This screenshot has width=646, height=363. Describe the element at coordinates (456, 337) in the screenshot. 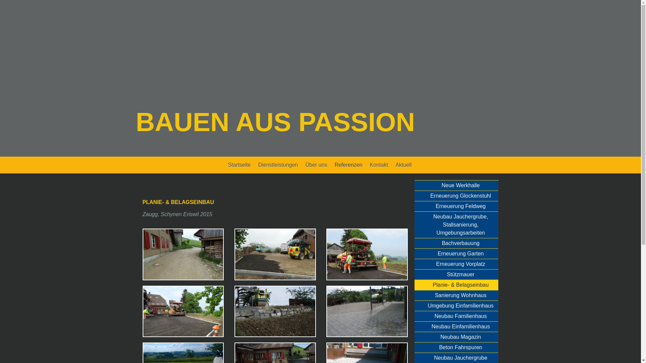

I see `Neubau Magazin` at that location.